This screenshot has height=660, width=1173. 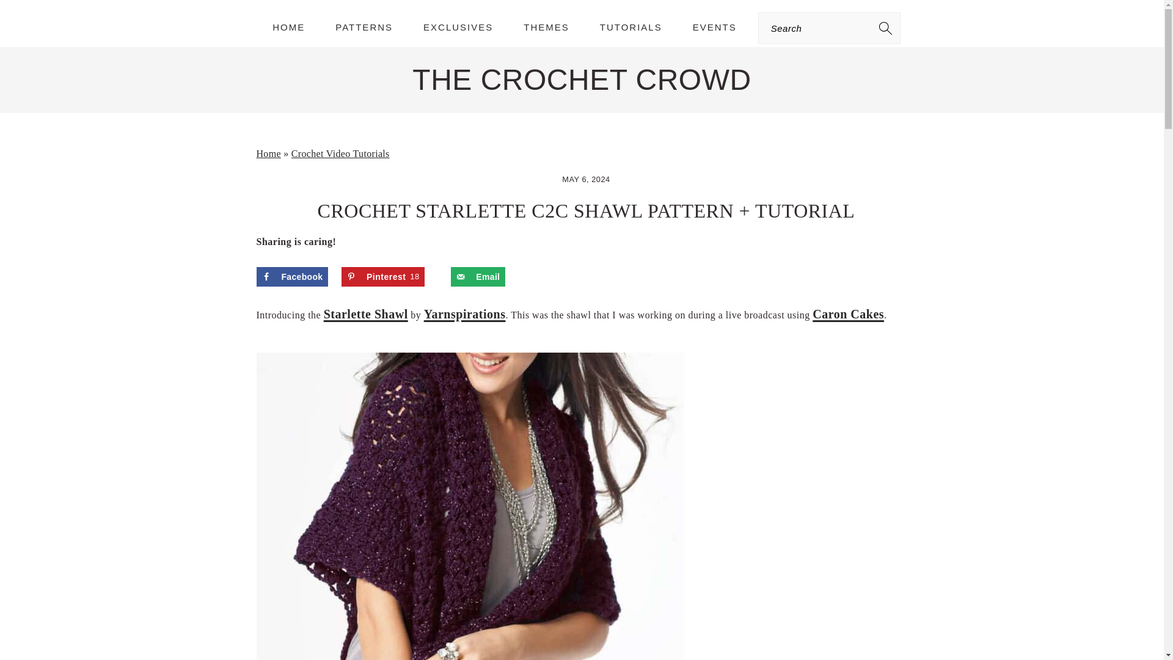 I want to click on Crochet Video Tutorials, so click(x=382, y=276).